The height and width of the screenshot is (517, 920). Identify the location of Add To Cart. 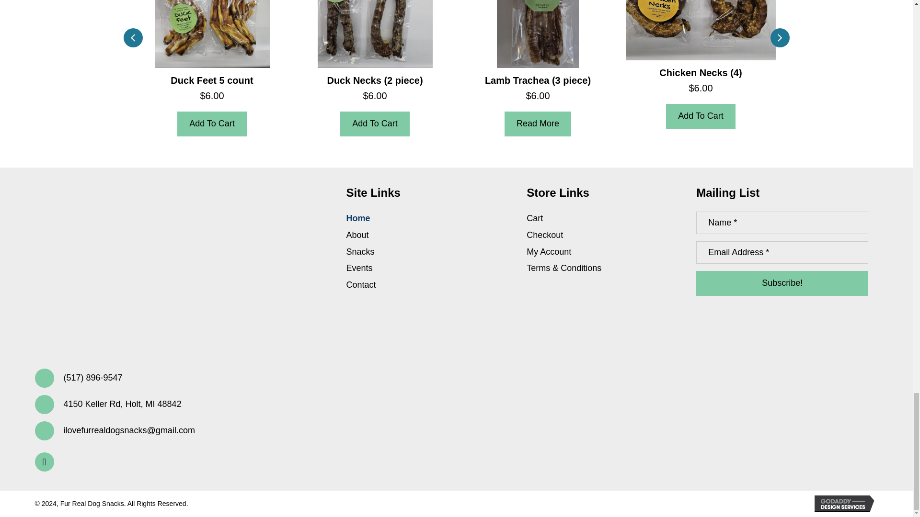
(701, 116).